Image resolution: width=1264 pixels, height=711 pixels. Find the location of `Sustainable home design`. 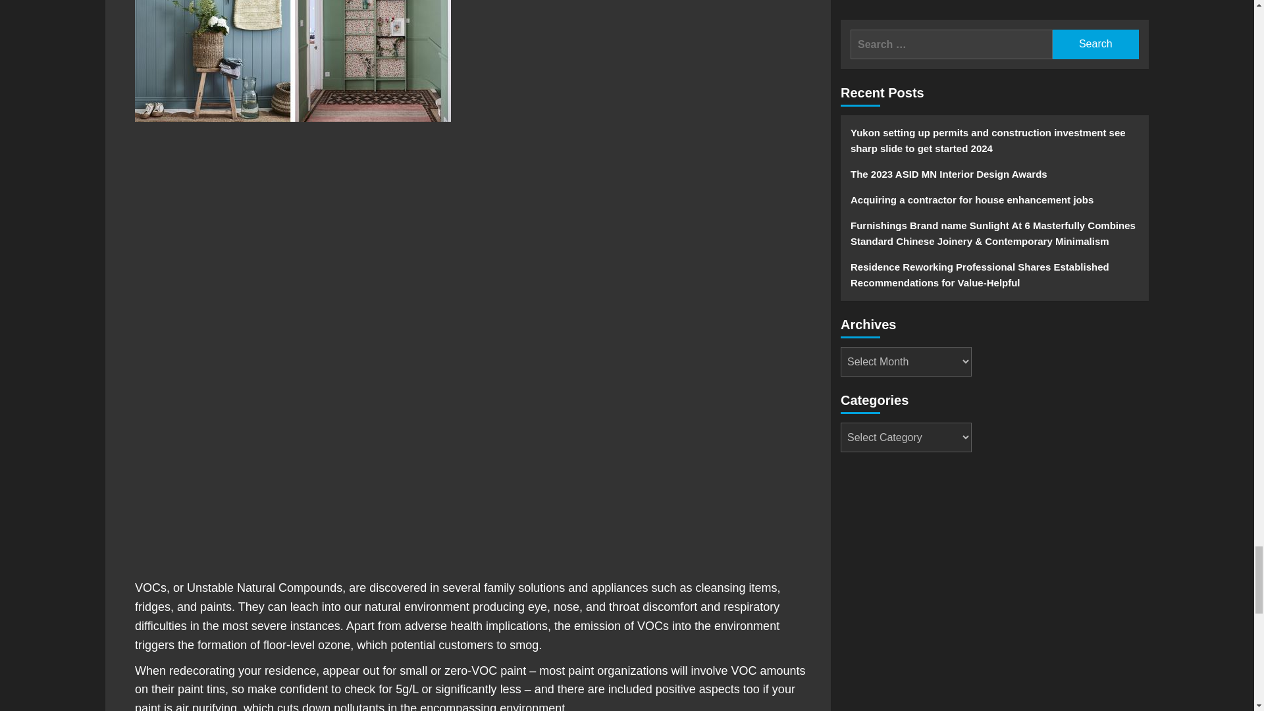

Sustainable home design is located at coordinates (293, 61).